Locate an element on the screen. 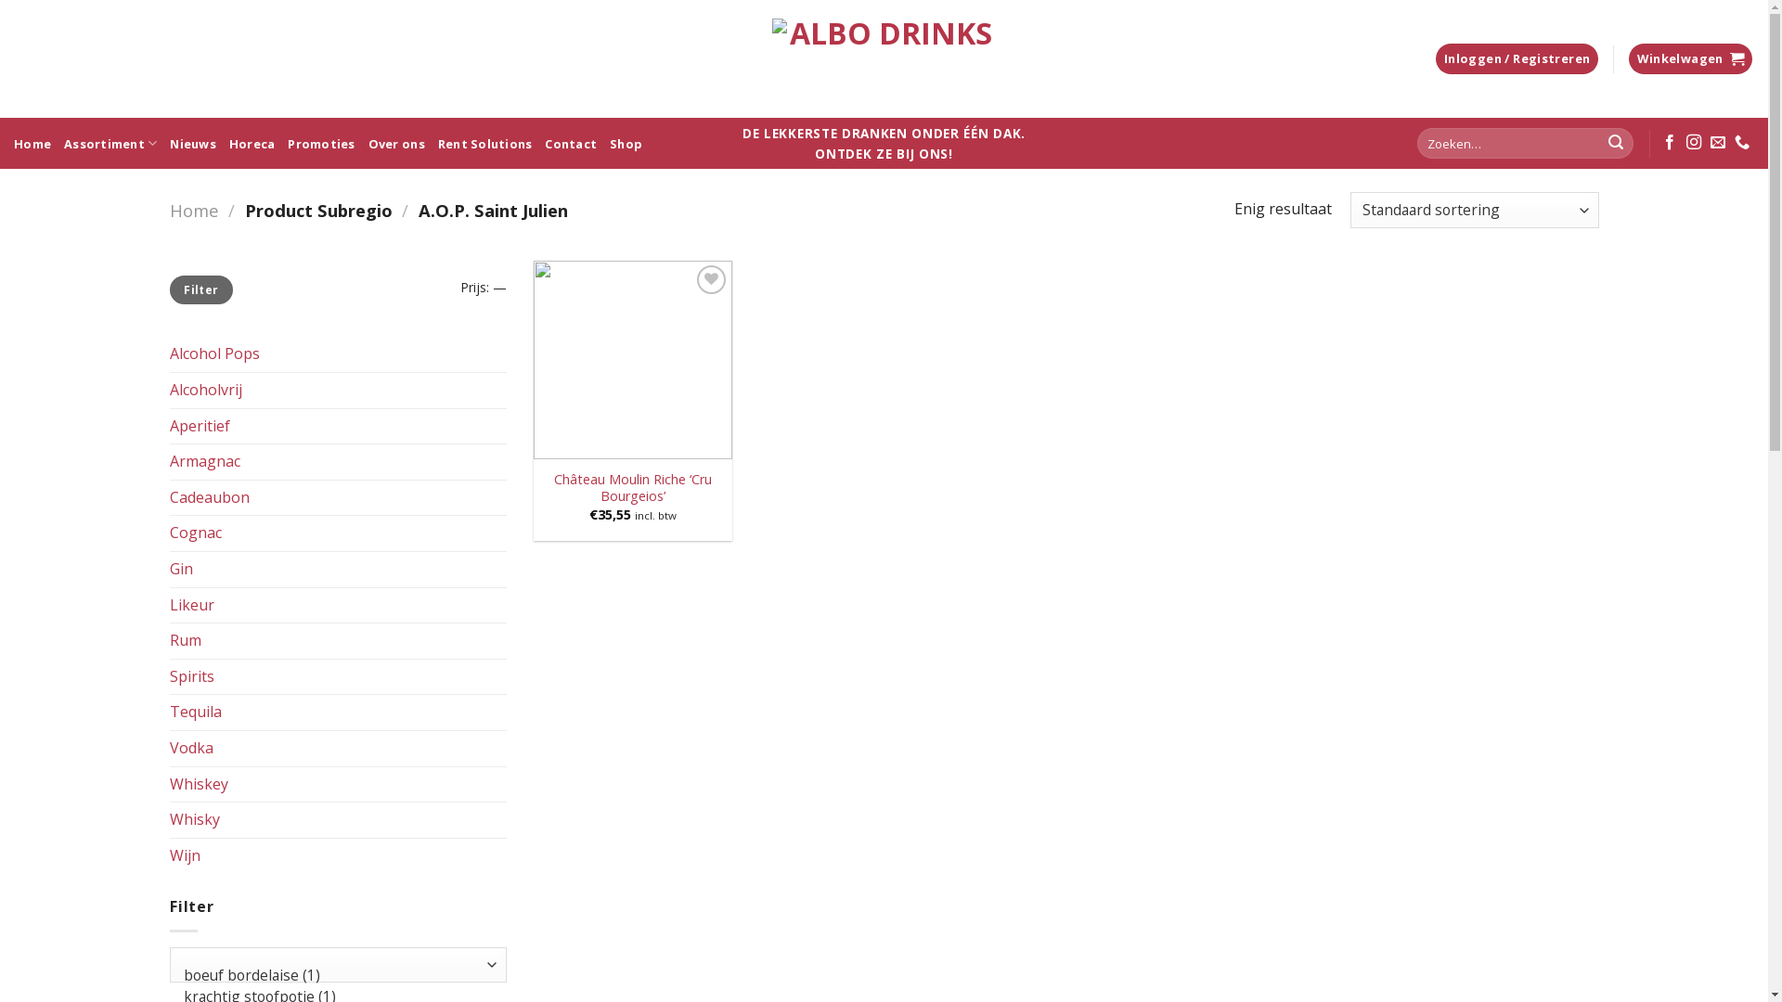  Ga naar inhoud is located at coordinates (0, 0).